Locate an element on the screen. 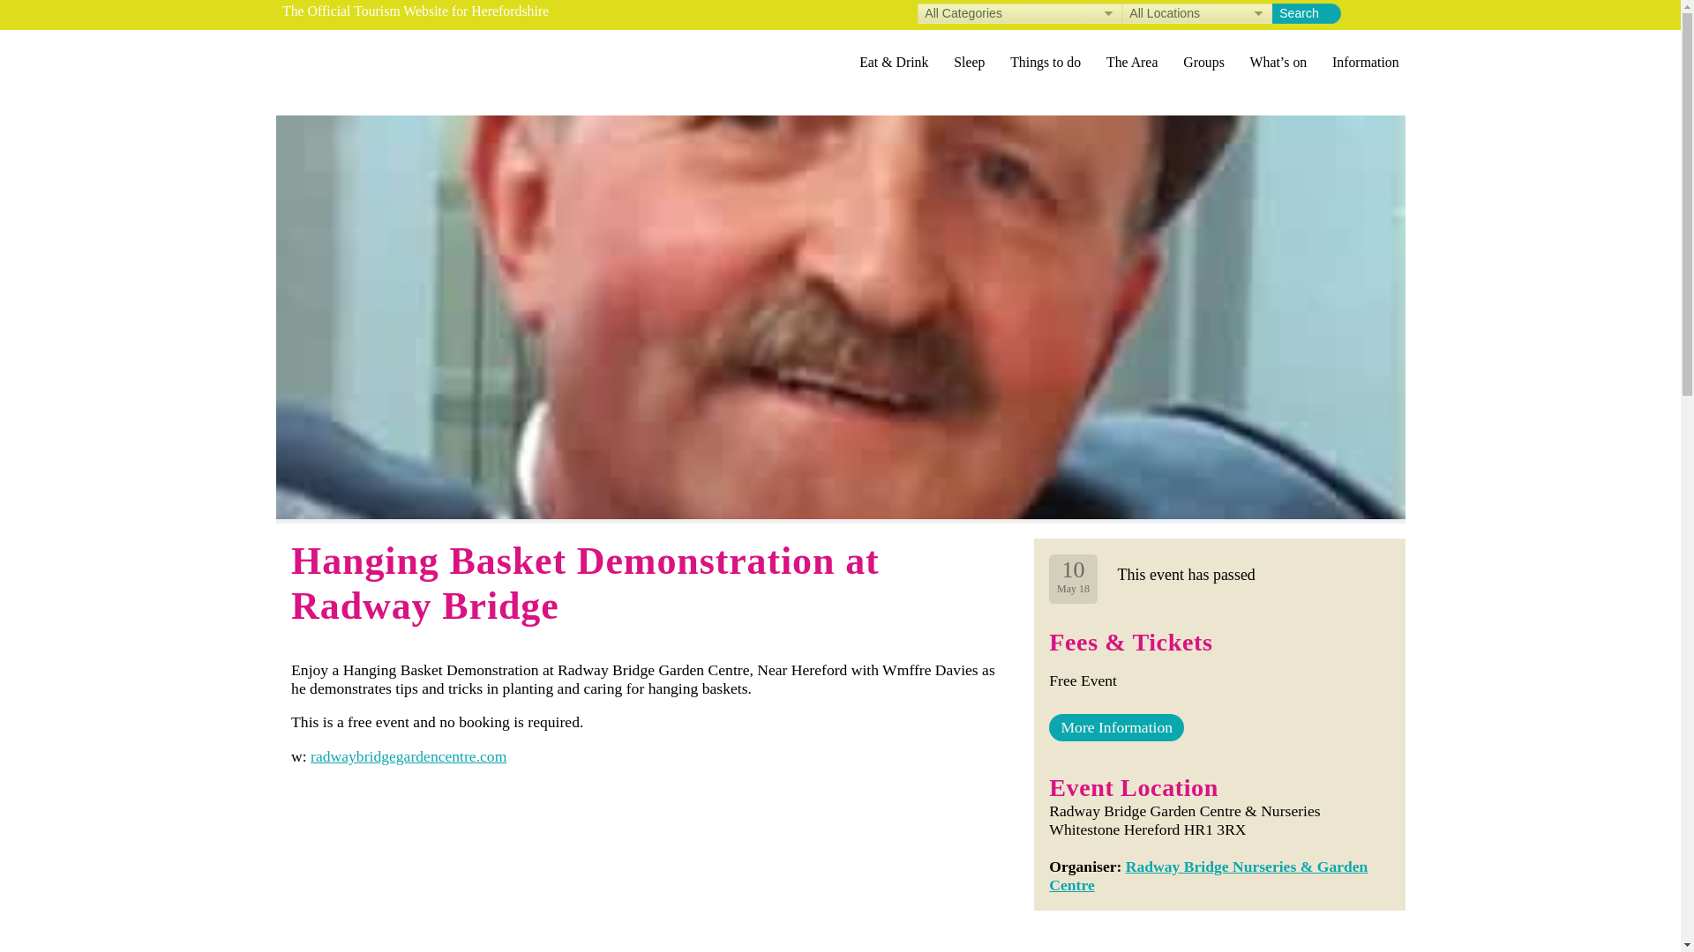  Back to Homepage is located at coordinates (374, 63).